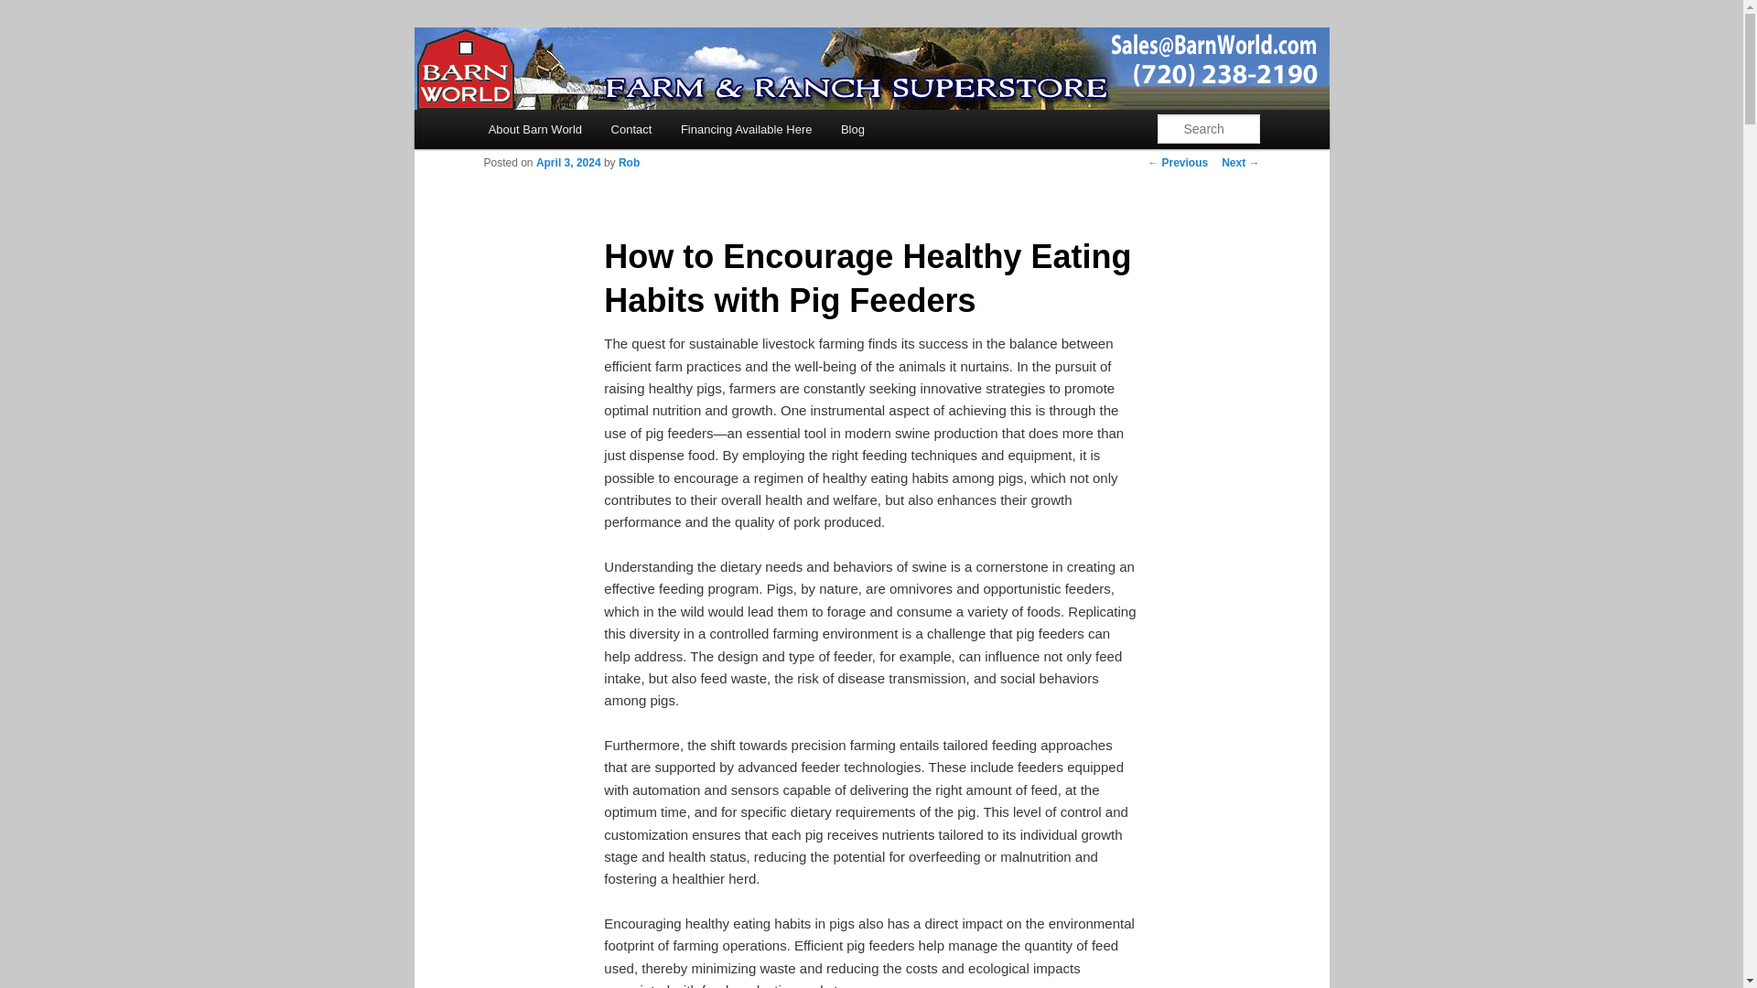 This screenshot has height=988, width=1757. What do you see at coordinates (567, 162) in the screenshot?
I see `April 3, 2024` at bounding box center [567, 162].